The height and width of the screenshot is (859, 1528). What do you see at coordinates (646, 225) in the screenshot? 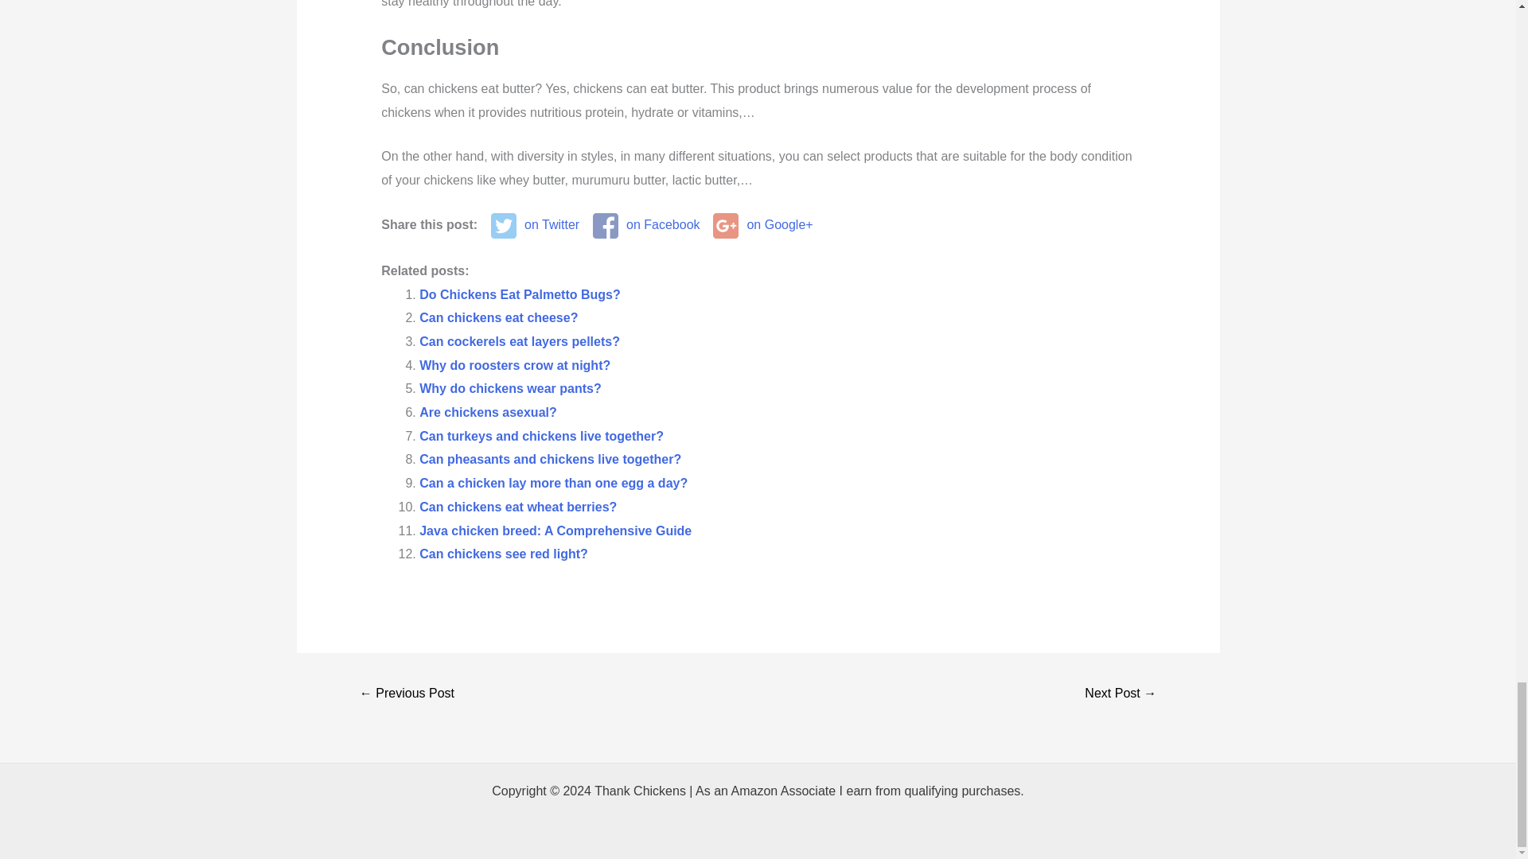
I see `on Facebook` at bounding box center [646, 225].